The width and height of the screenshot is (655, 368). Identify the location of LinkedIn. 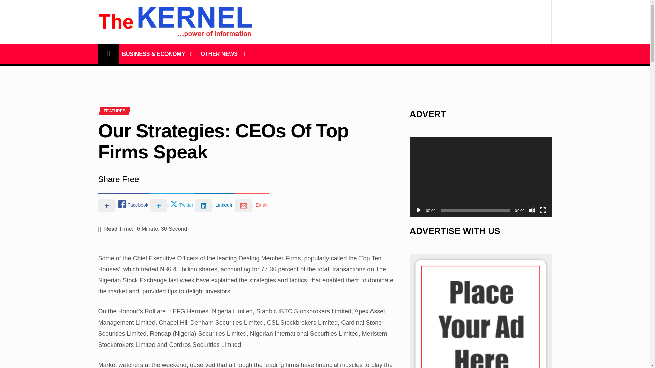
(215, 205).